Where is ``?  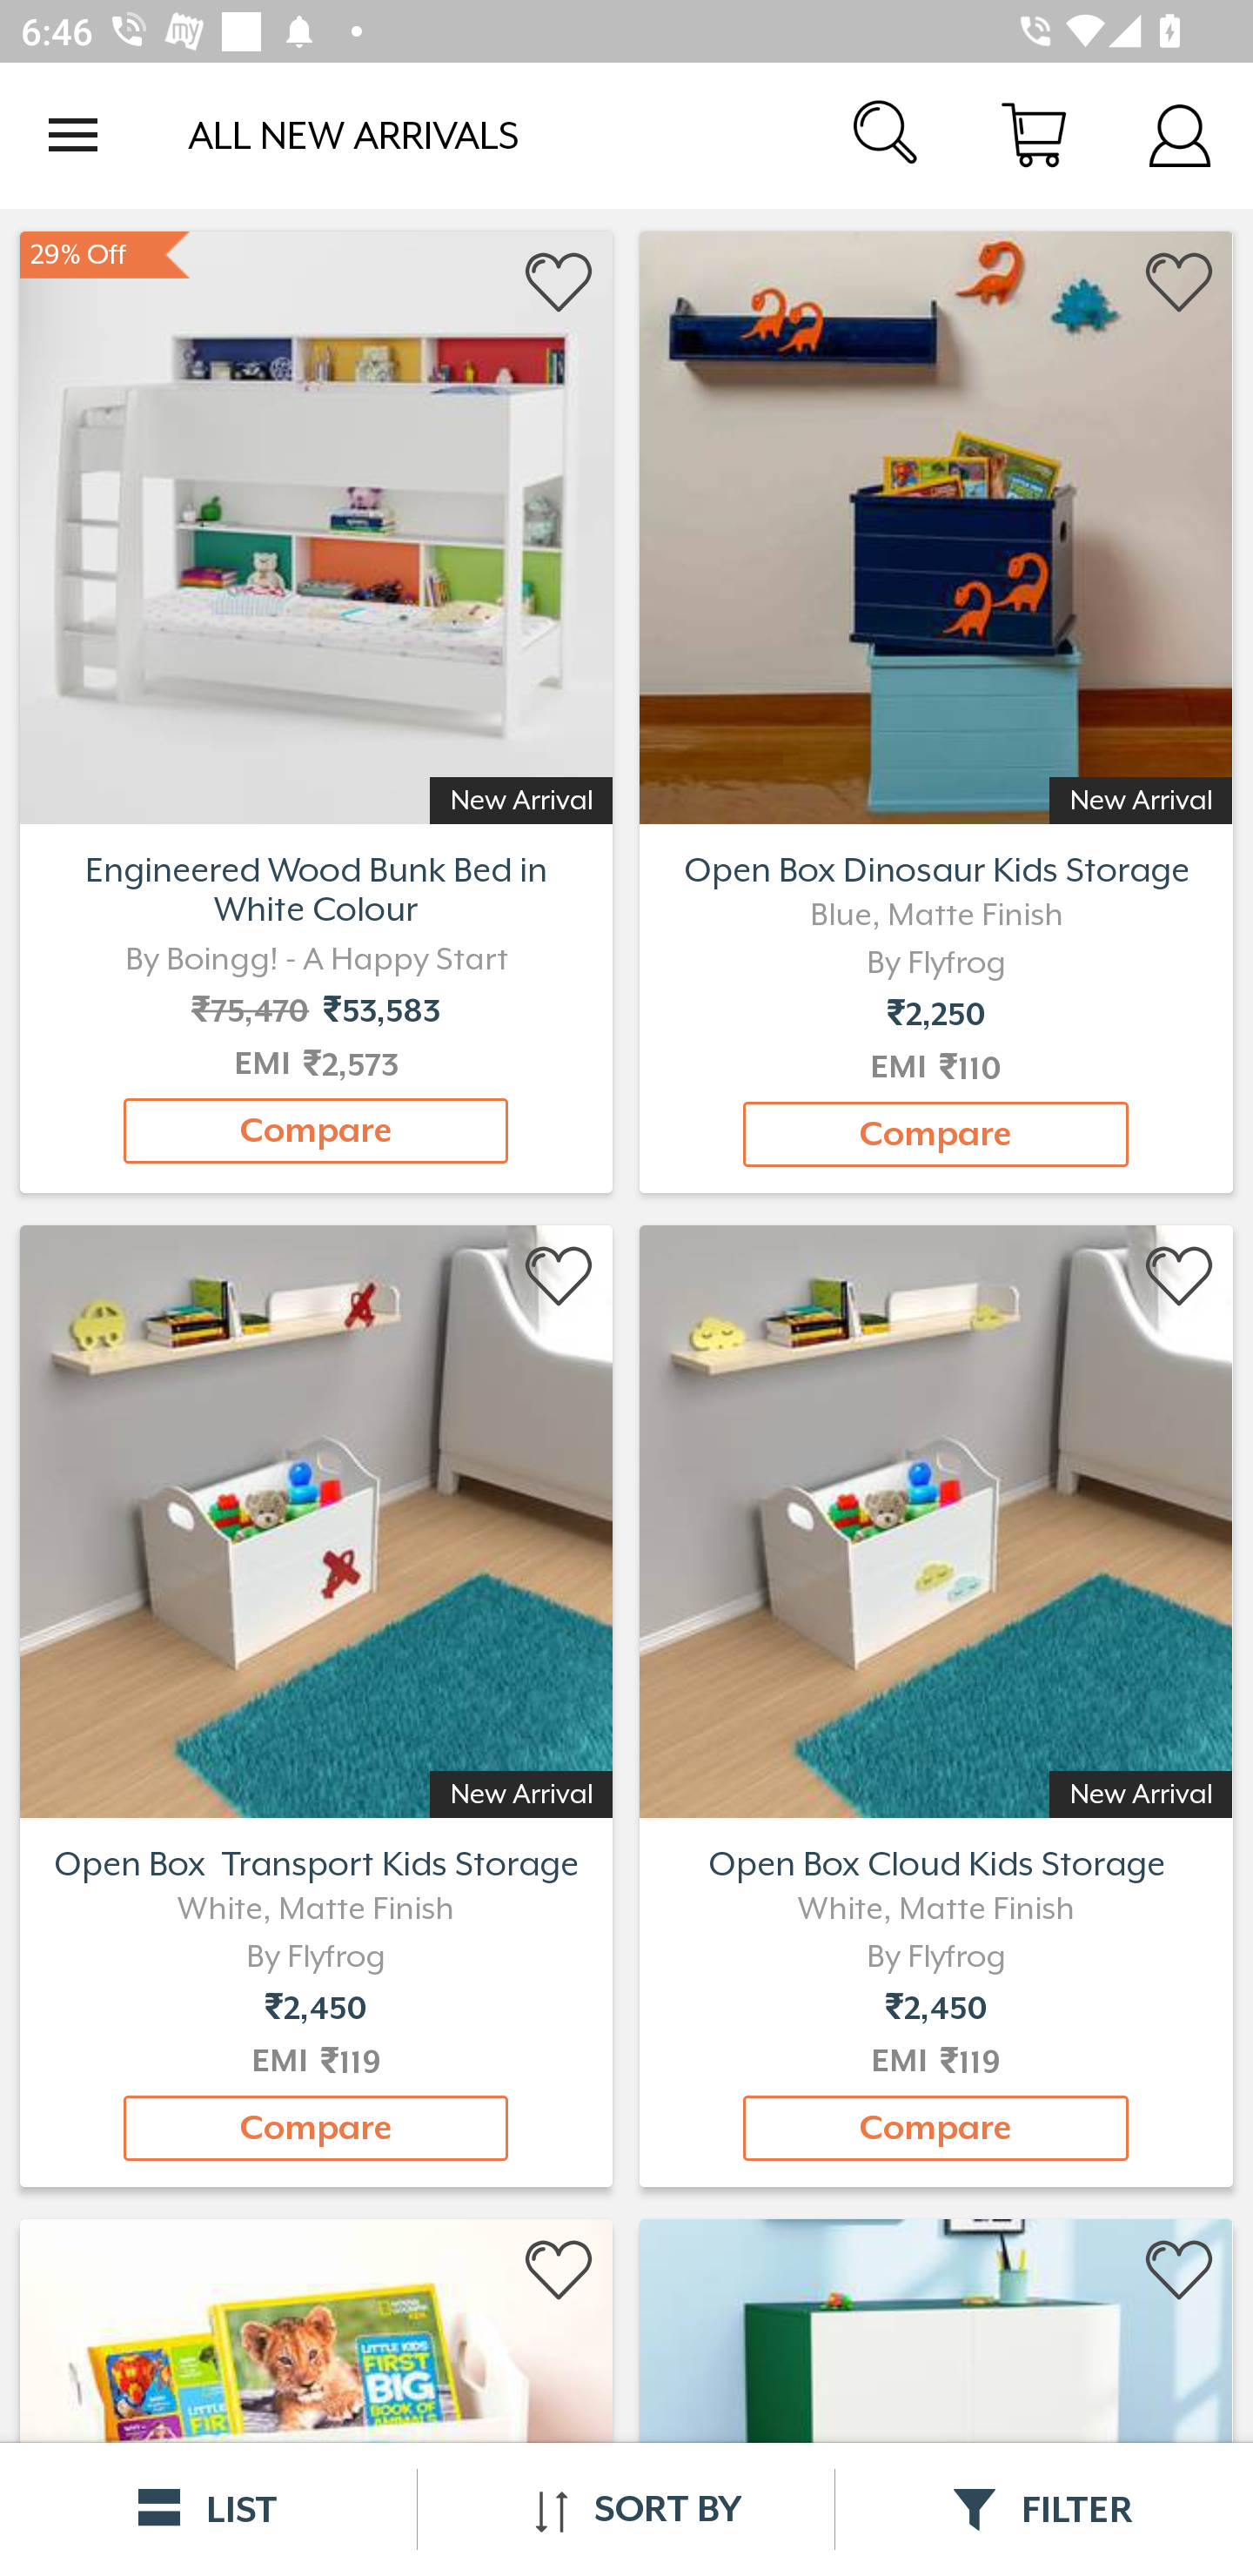  is located at coordinates (1180, 2270).